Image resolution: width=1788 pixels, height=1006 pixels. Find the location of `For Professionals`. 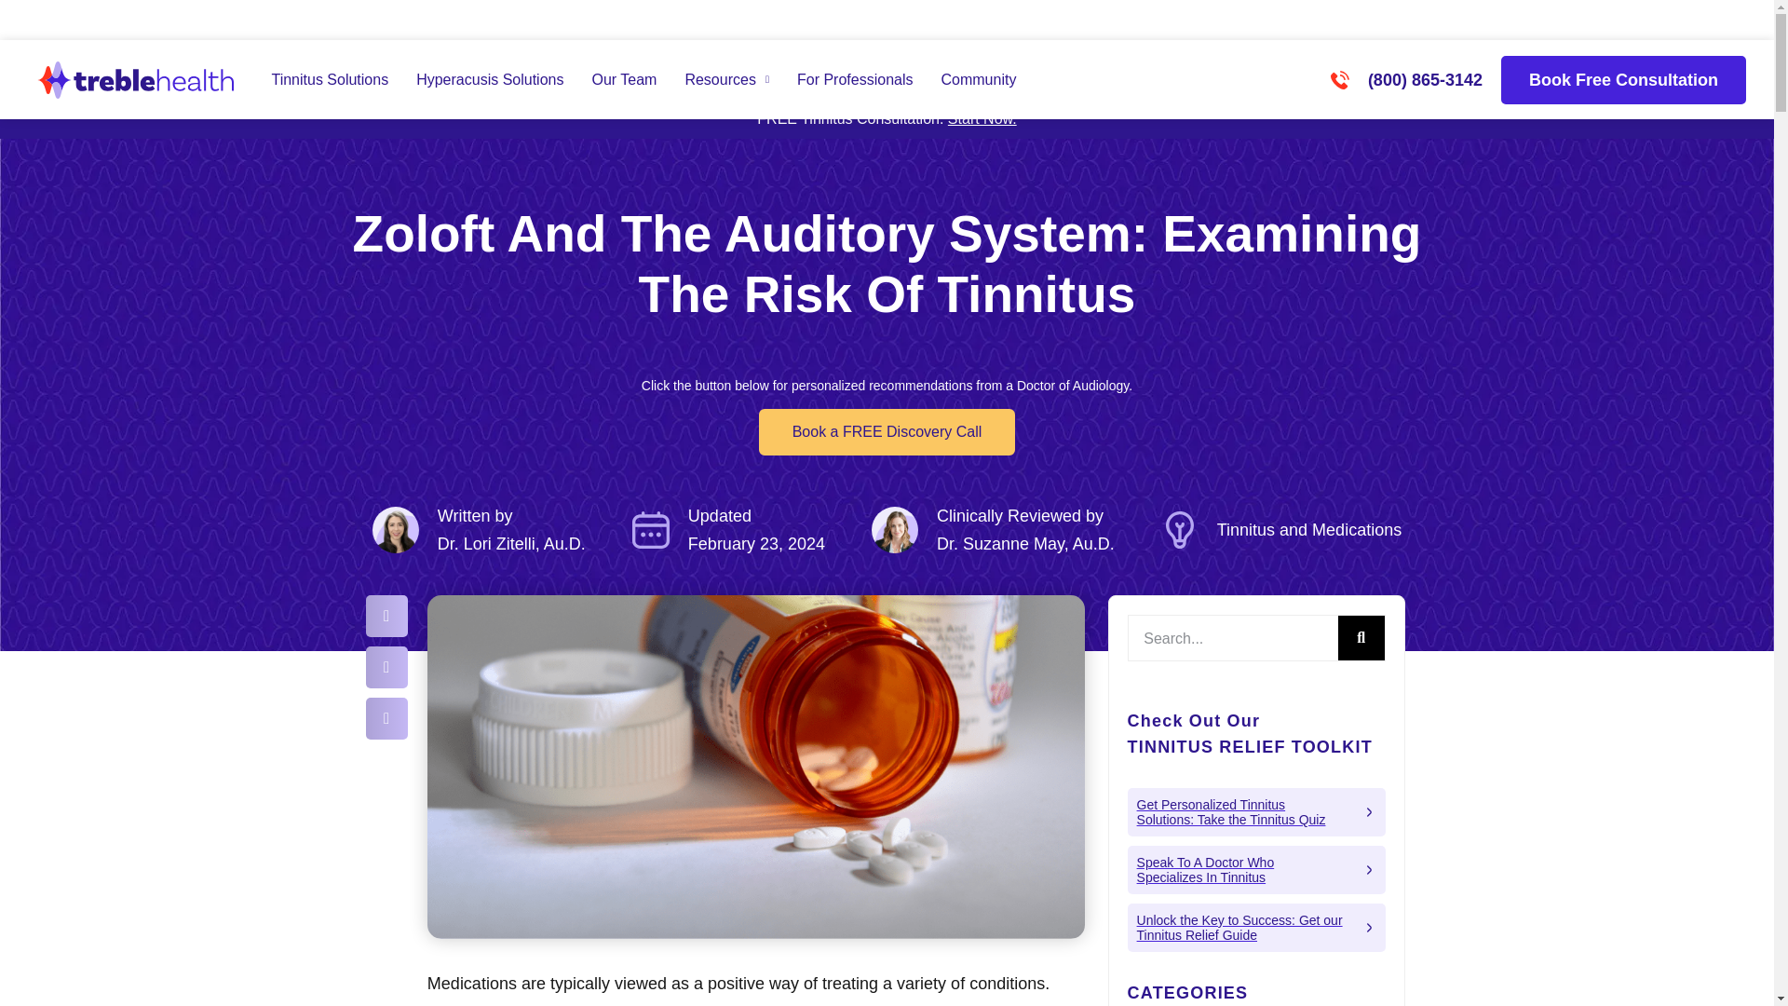

For Professionals is located at coordinates (855, 80).